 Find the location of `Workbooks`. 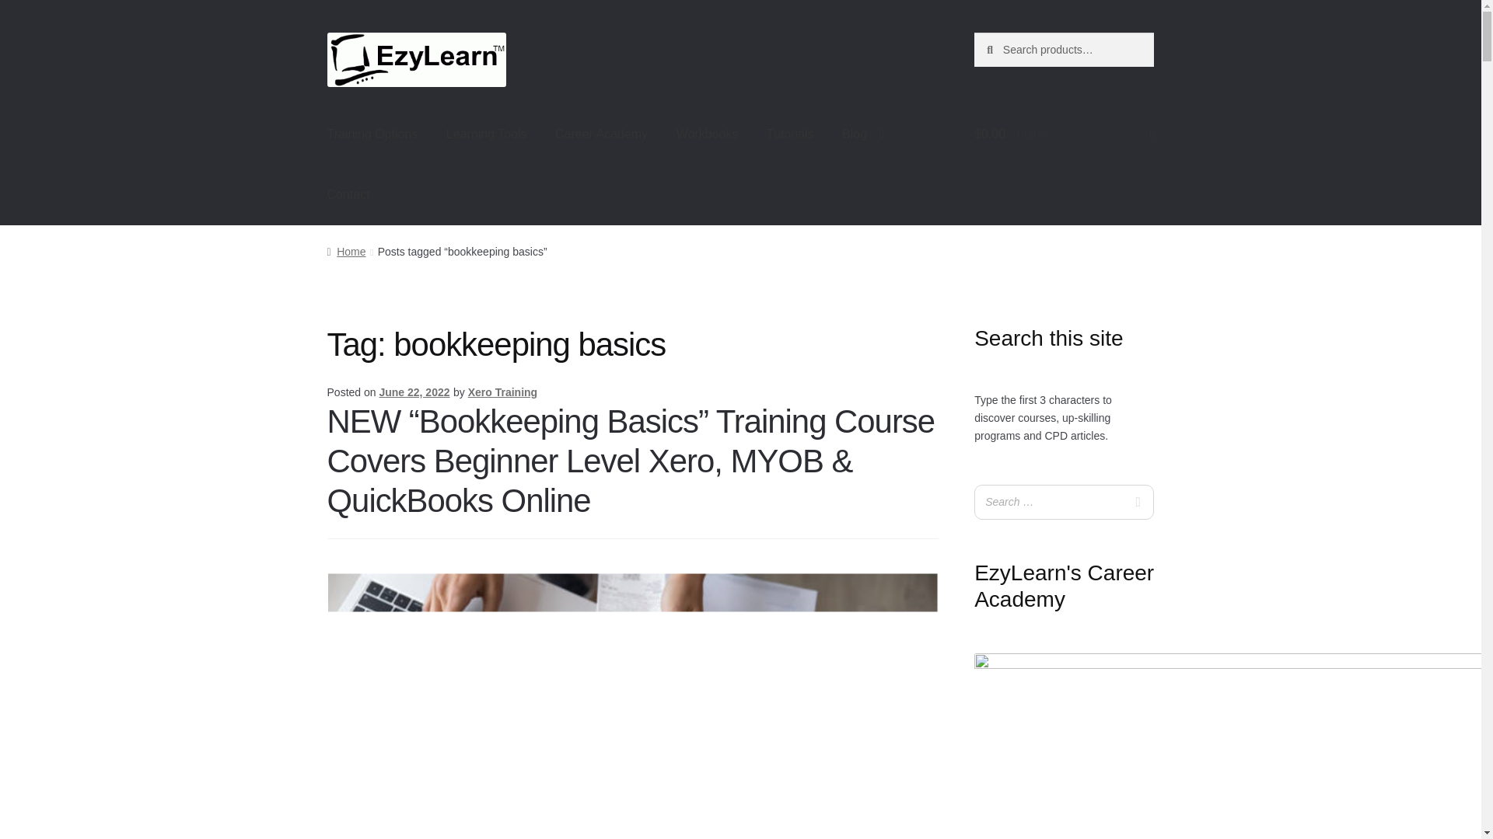

Workbooks is located at coordinates (708, 134).